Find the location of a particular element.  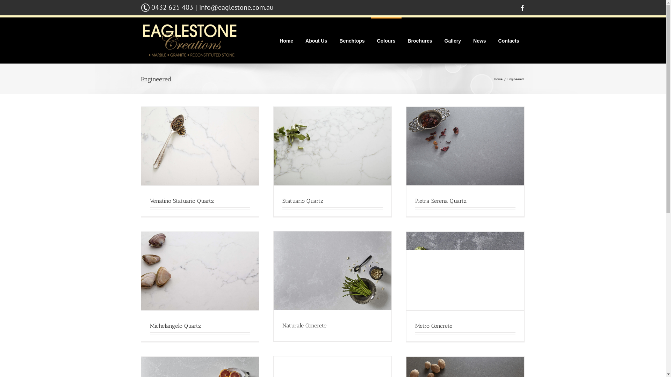

Colours is located at coordinates (387, 40).